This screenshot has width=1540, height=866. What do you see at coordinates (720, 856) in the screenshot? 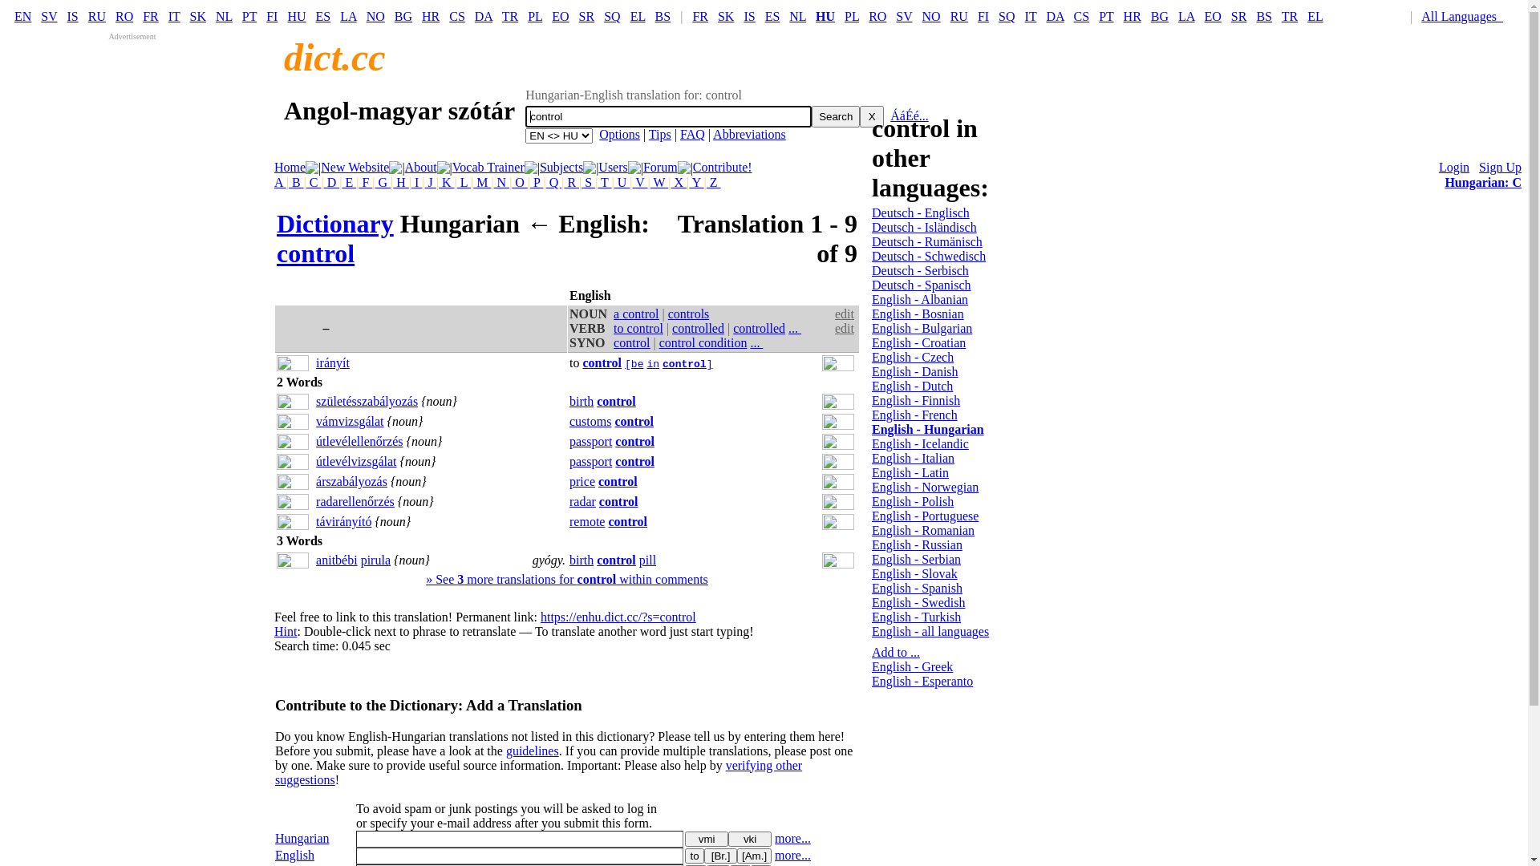
I see `(esp.) British English` at bounding box center [720, 856].